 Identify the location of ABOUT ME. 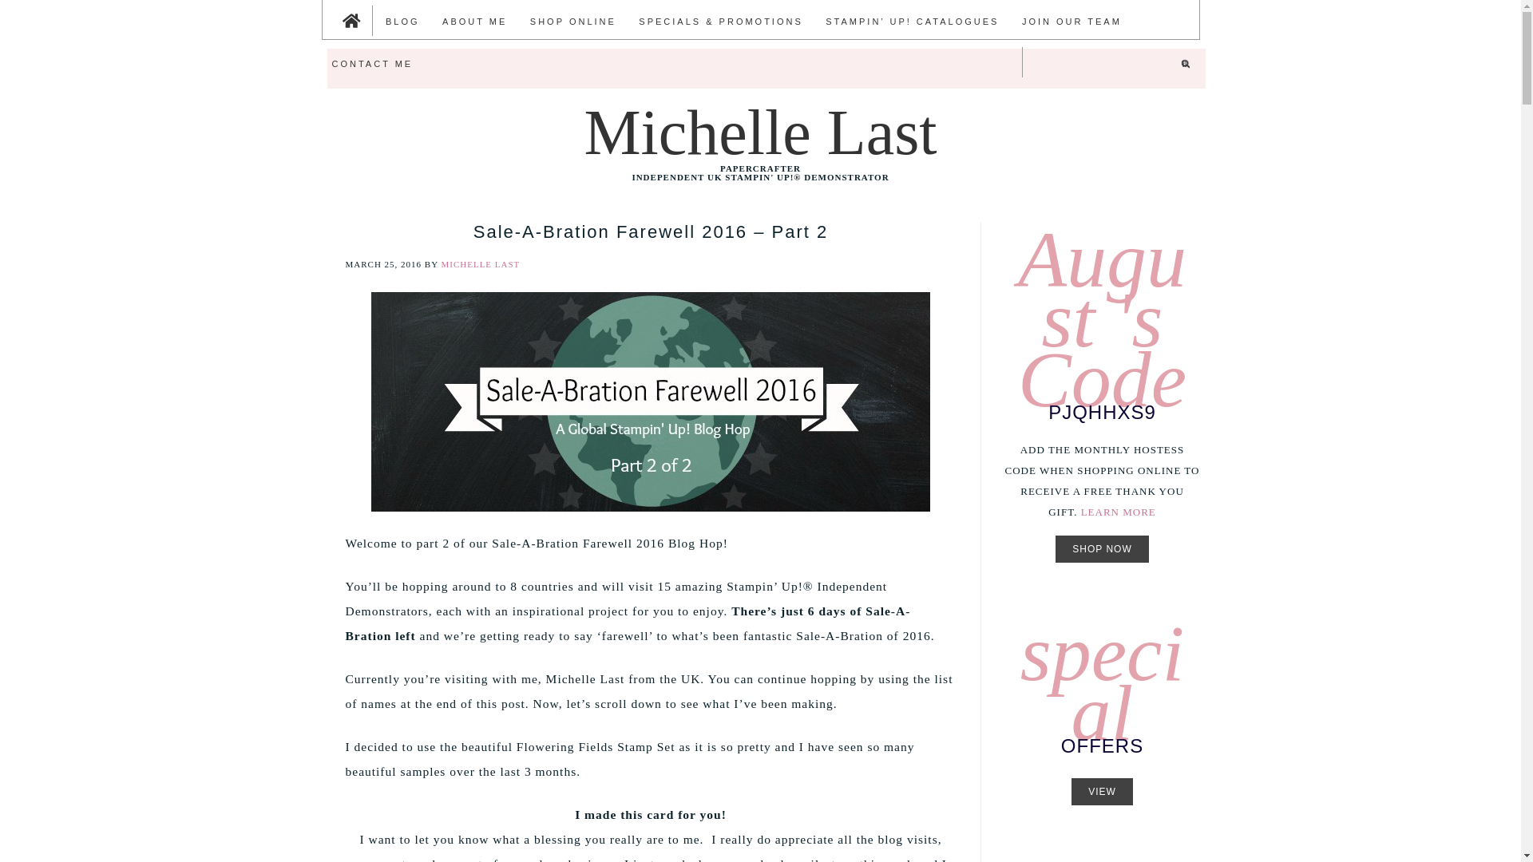
(474, 21).